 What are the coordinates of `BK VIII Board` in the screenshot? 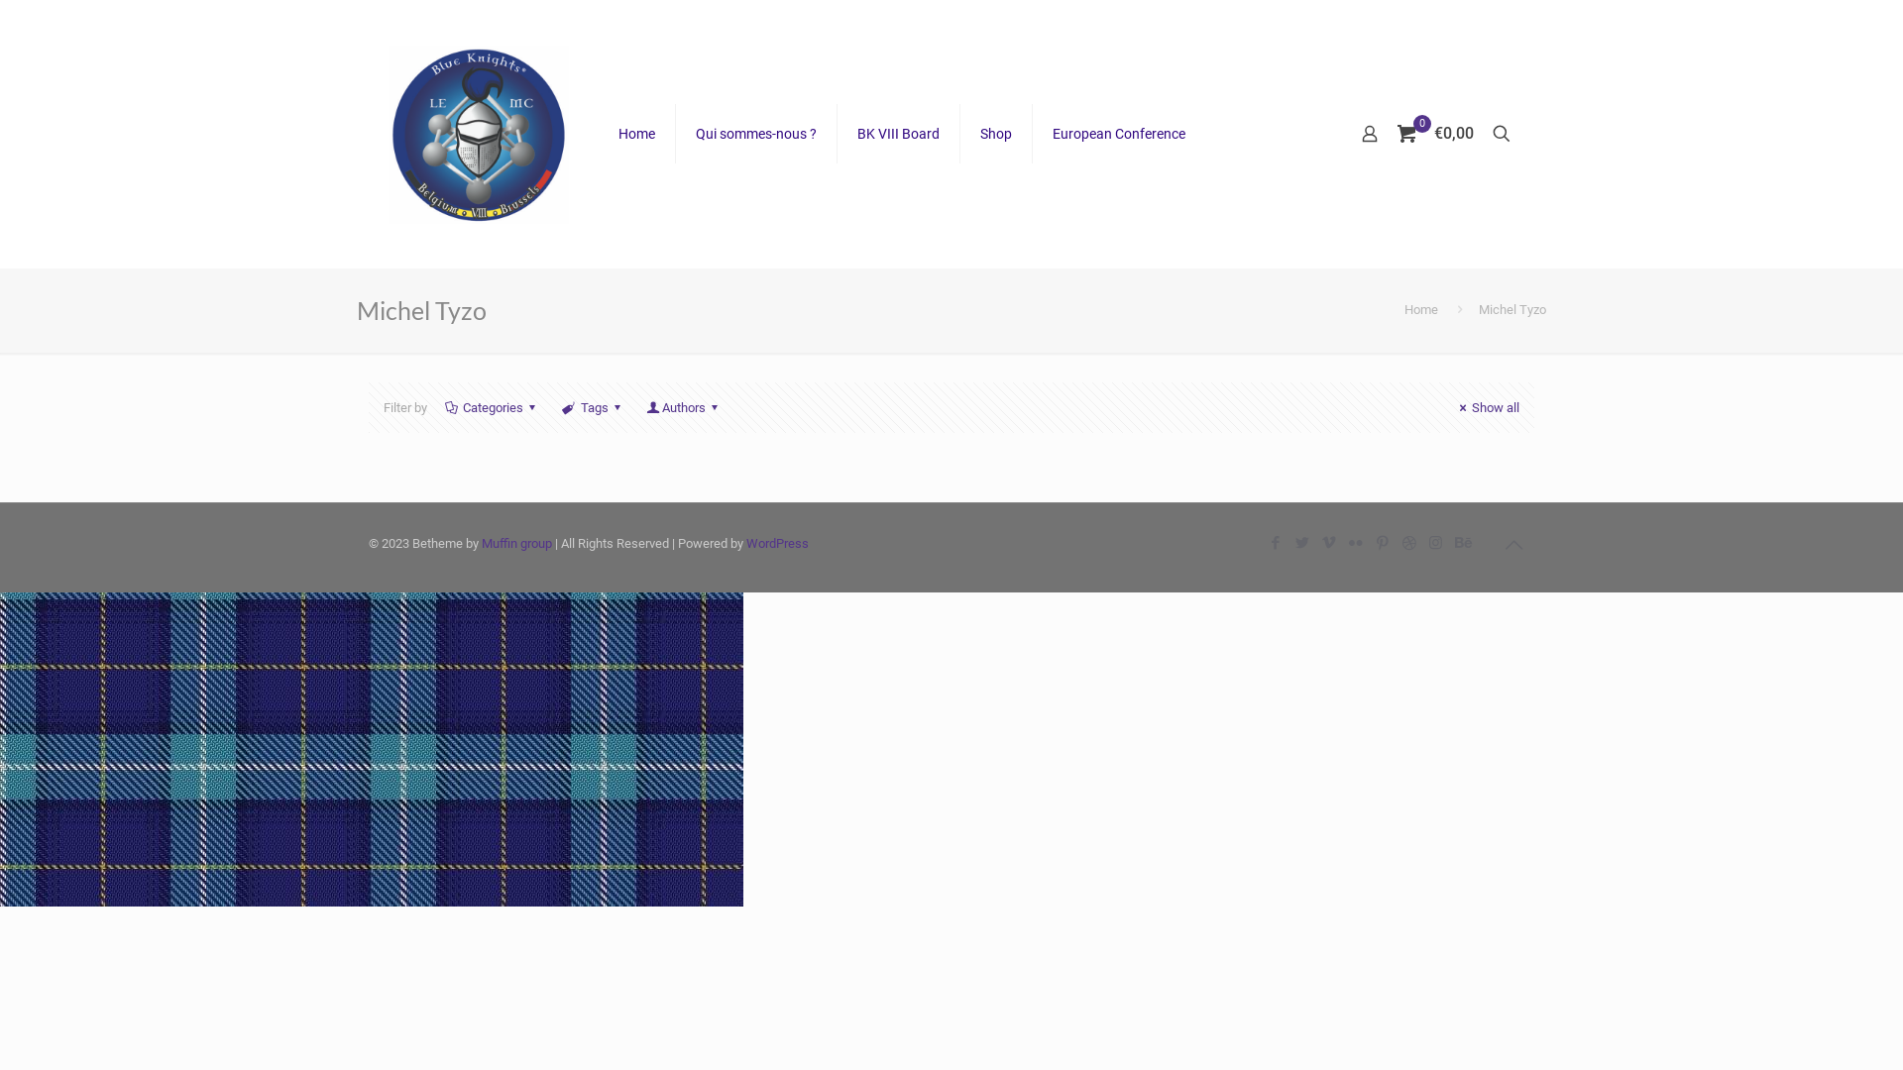 It's located at (898, 134).